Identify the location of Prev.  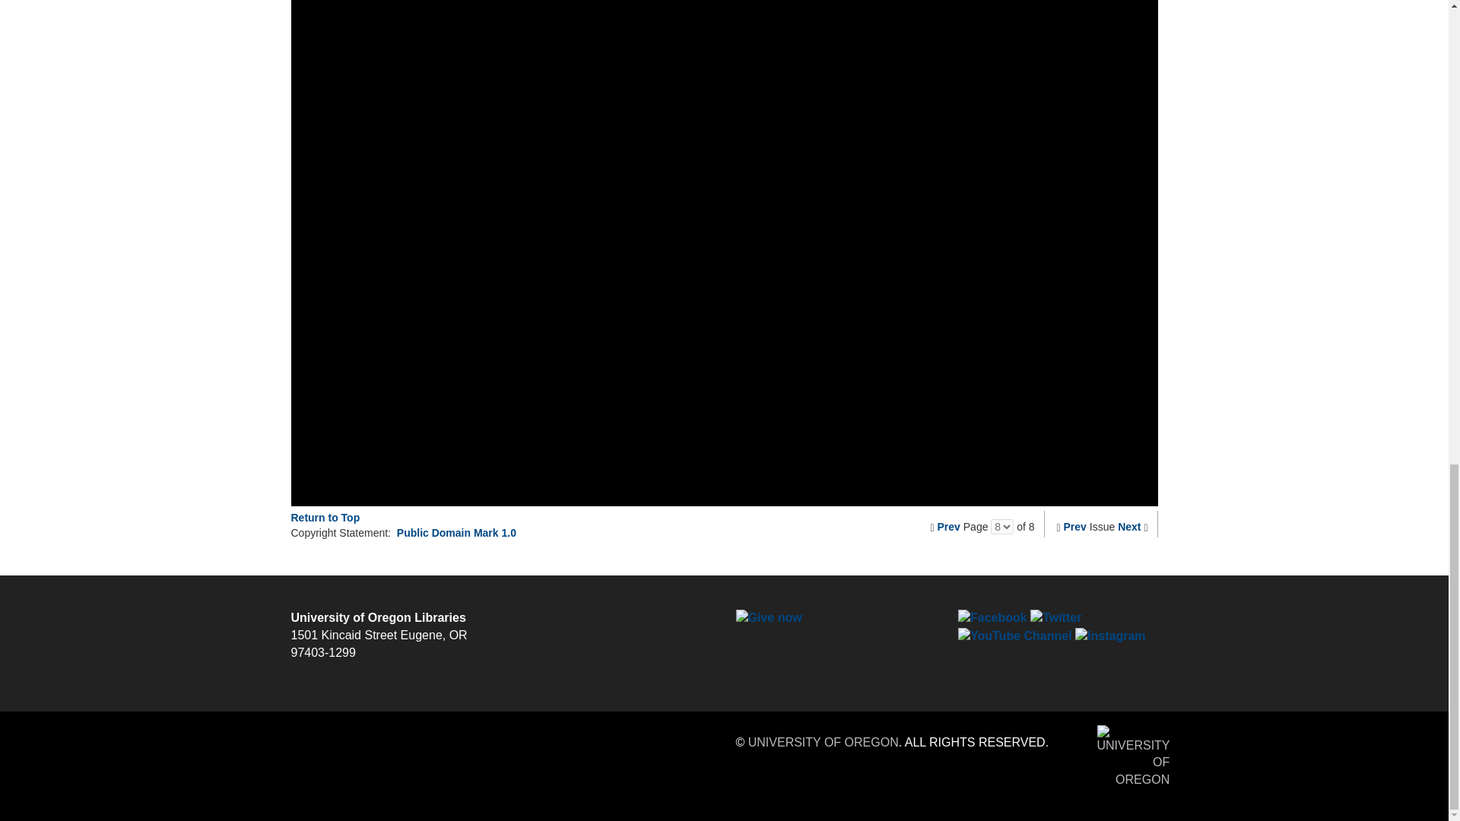
(1075, 526).